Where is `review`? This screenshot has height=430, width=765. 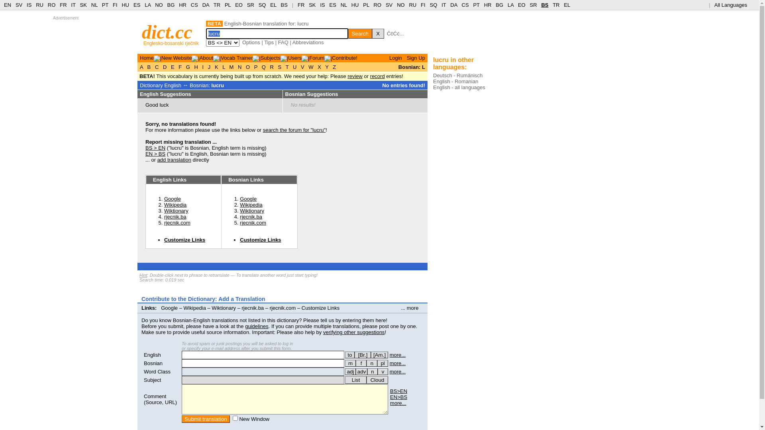
review is located at coordinates (355, 76).